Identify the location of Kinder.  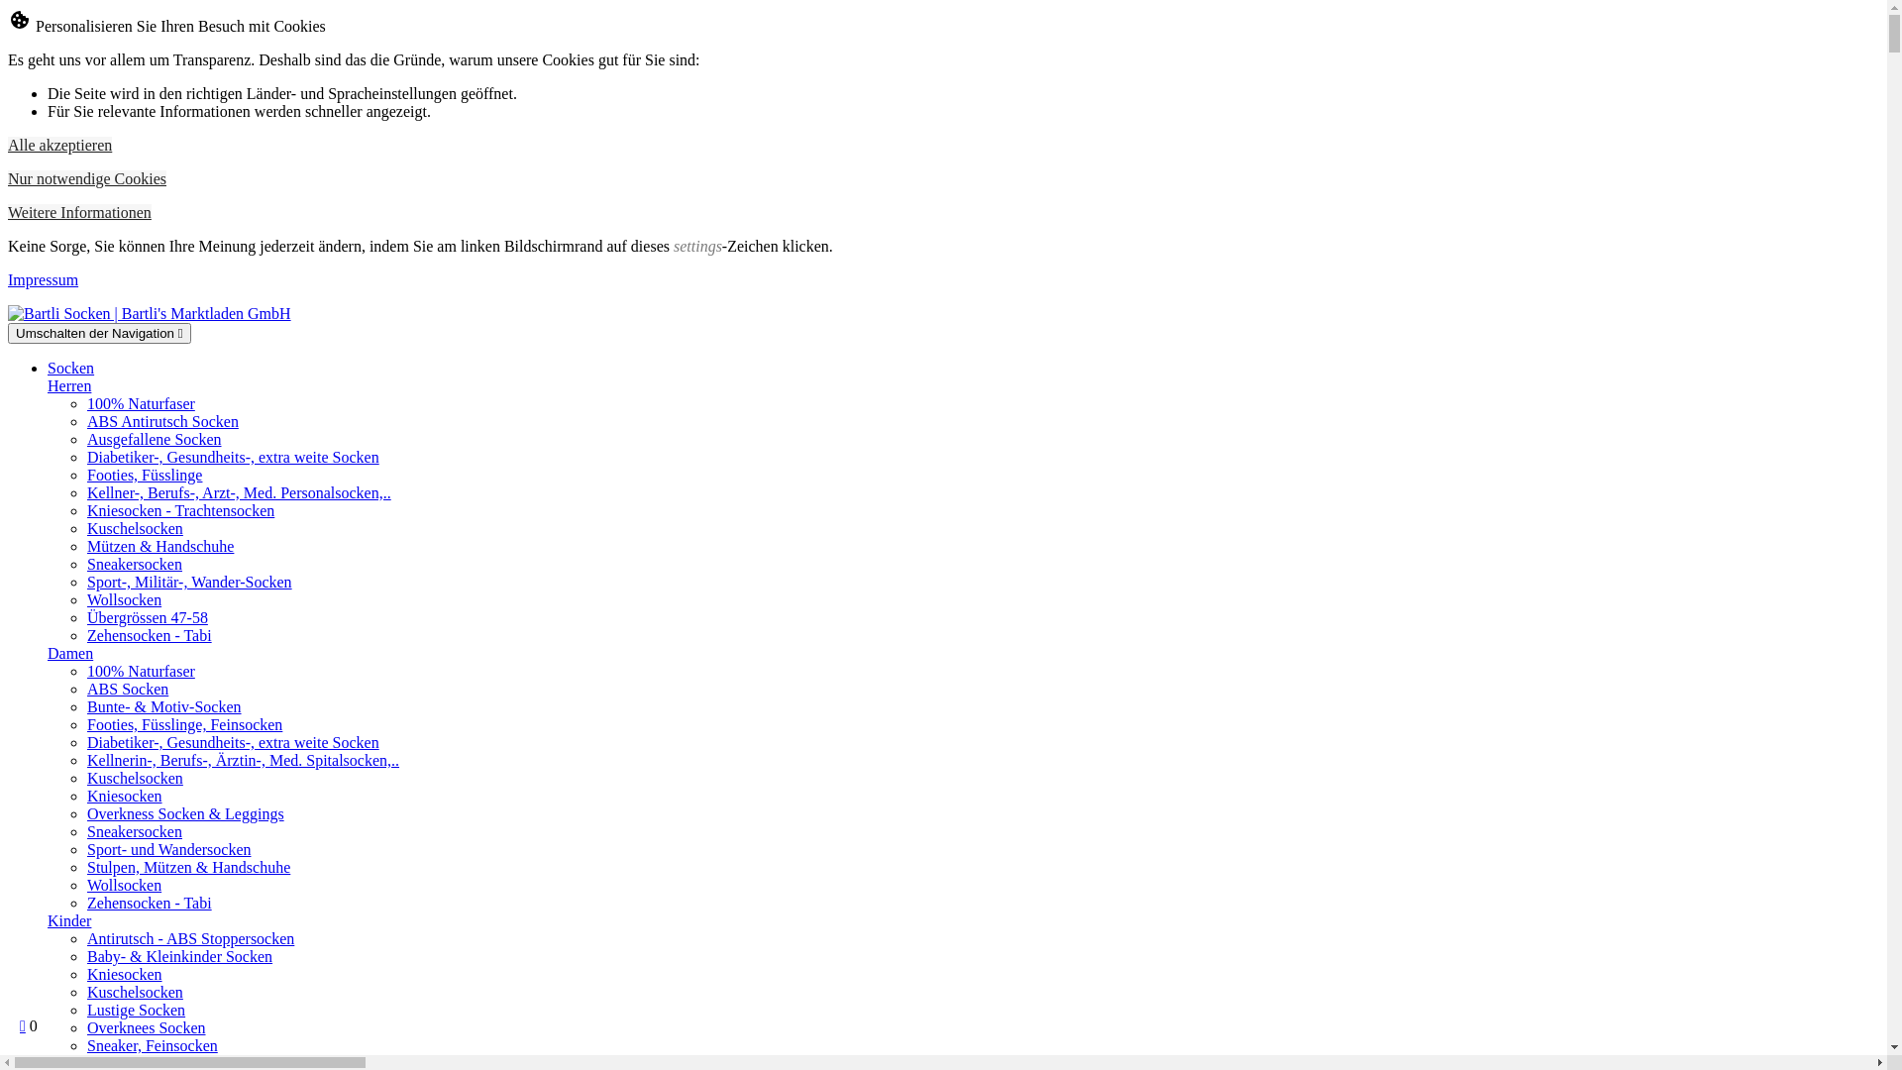
(69, 921).